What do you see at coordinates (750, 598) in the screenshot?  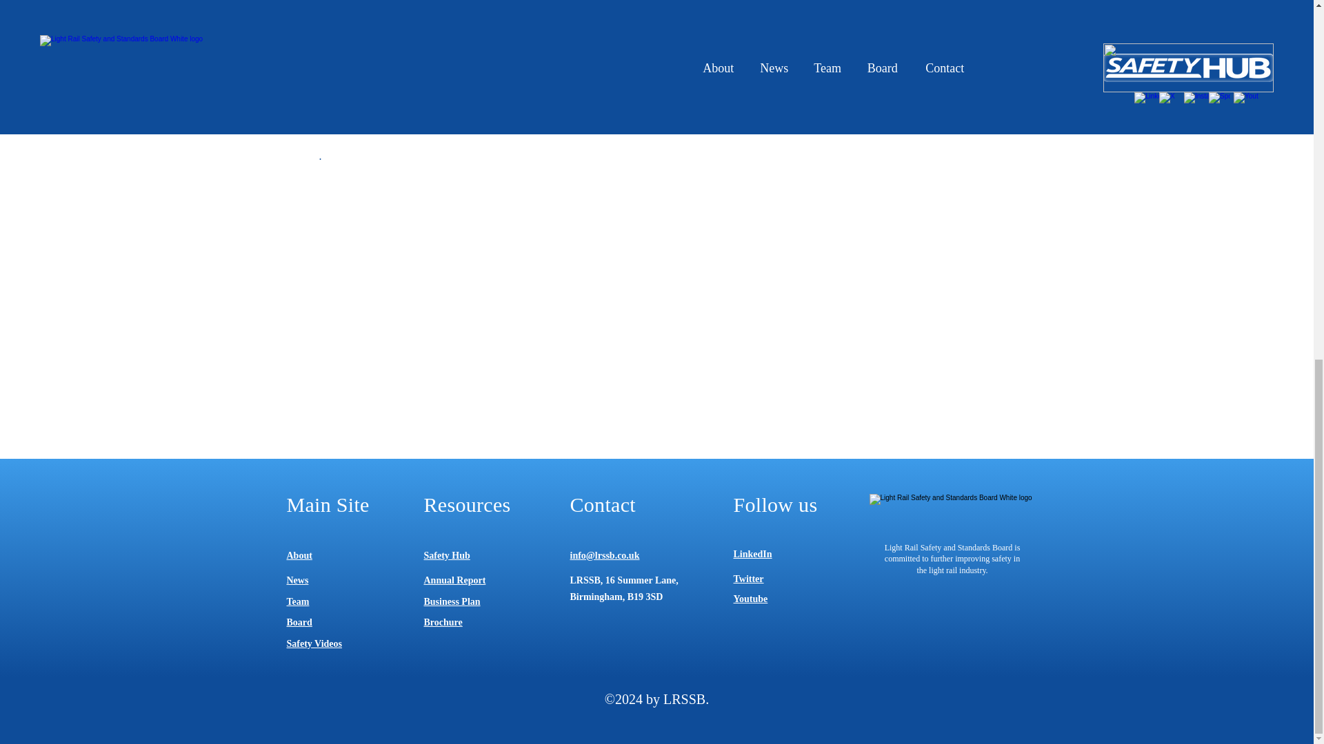 I see `Youtube` at bounding box center [750, 598].